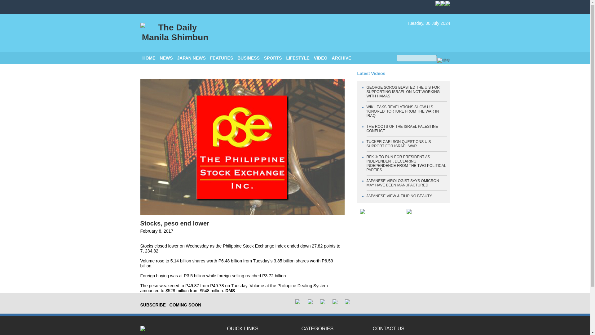 Image resolution: width=595 pixels, height=335 pixels. I want to click on SPORTS, so click(273, 58).